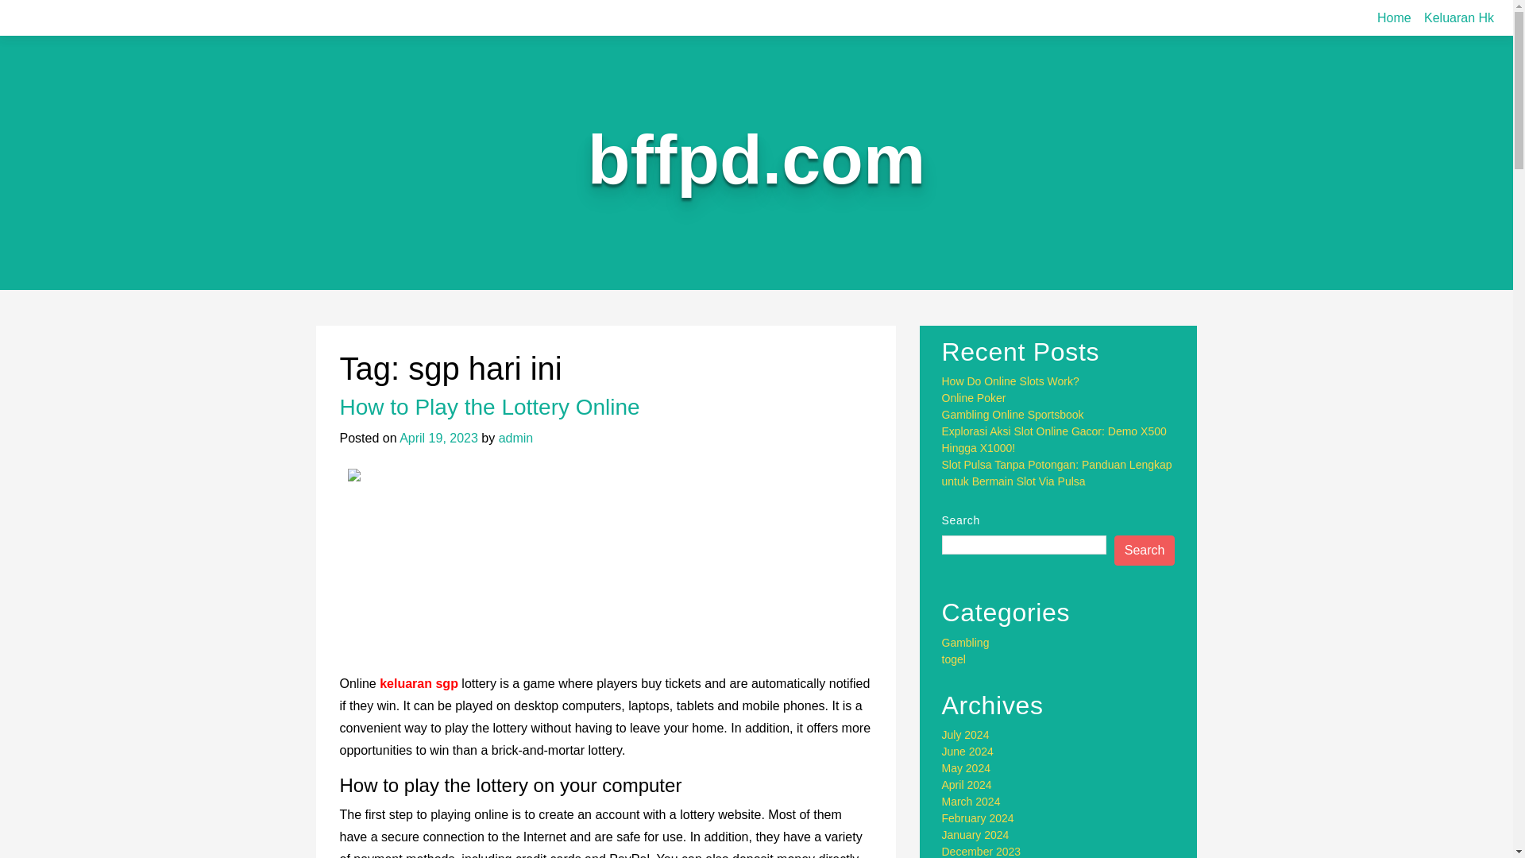 The image size is (1525, 858). I want to click on April 19, 2023, so click(438, 439).